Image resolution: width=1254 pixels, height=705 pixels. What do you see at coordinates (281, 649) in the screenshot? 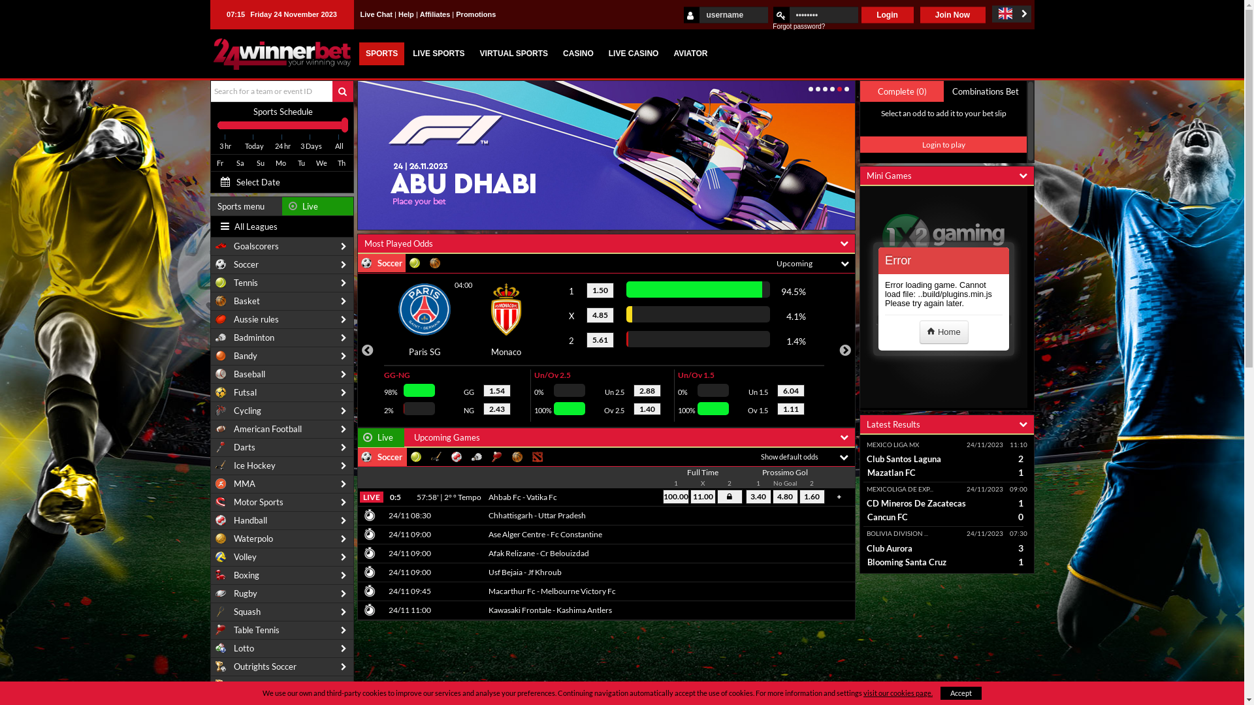
I see `Lotto` at bounding box center [281, 649].